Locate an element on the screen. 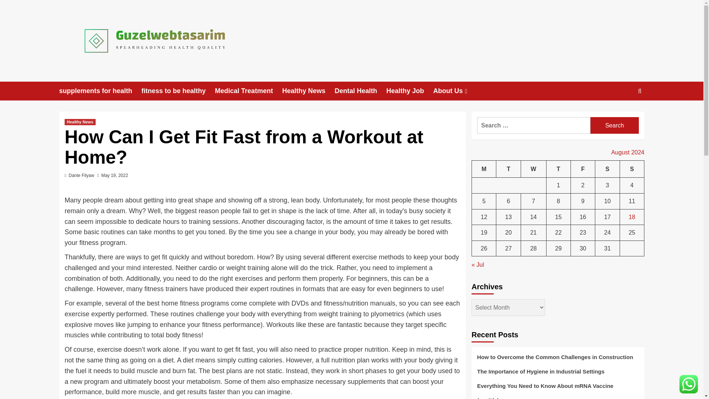  Monday is located at coordinates (484, 169).